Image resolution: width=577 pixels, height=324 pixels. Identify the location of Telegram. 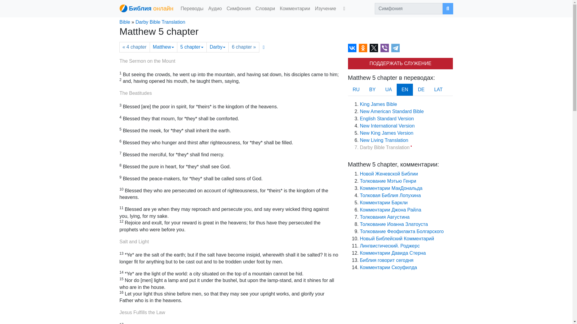
(395, 48).